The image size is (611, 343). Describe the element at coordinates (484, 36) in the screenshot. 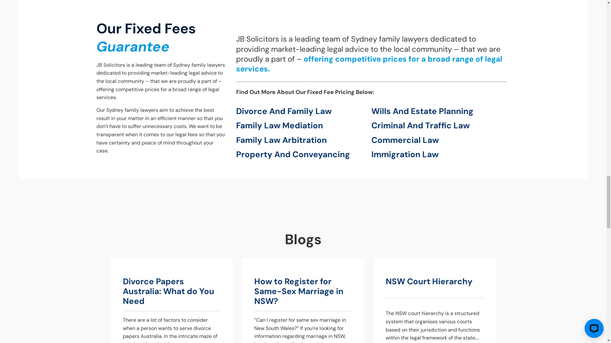

I see `Resources` at that location.